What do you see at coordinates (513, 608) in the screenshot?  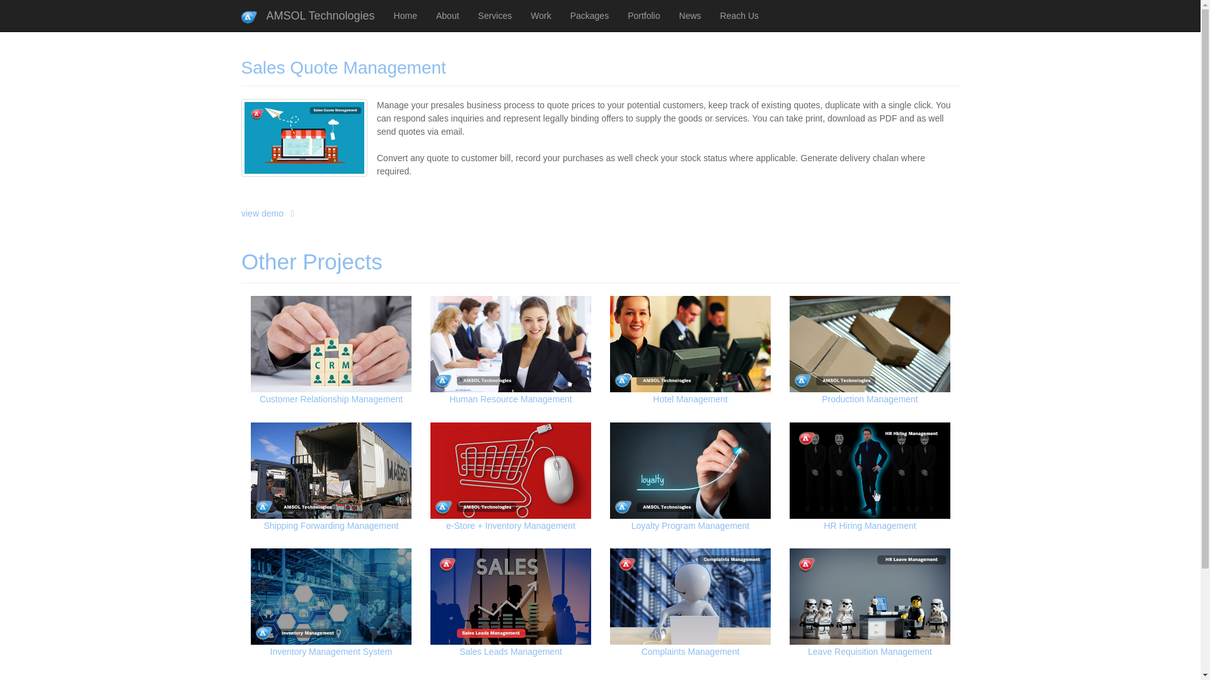 I see `Sales Leads Management` at bounding box center [513, 608].